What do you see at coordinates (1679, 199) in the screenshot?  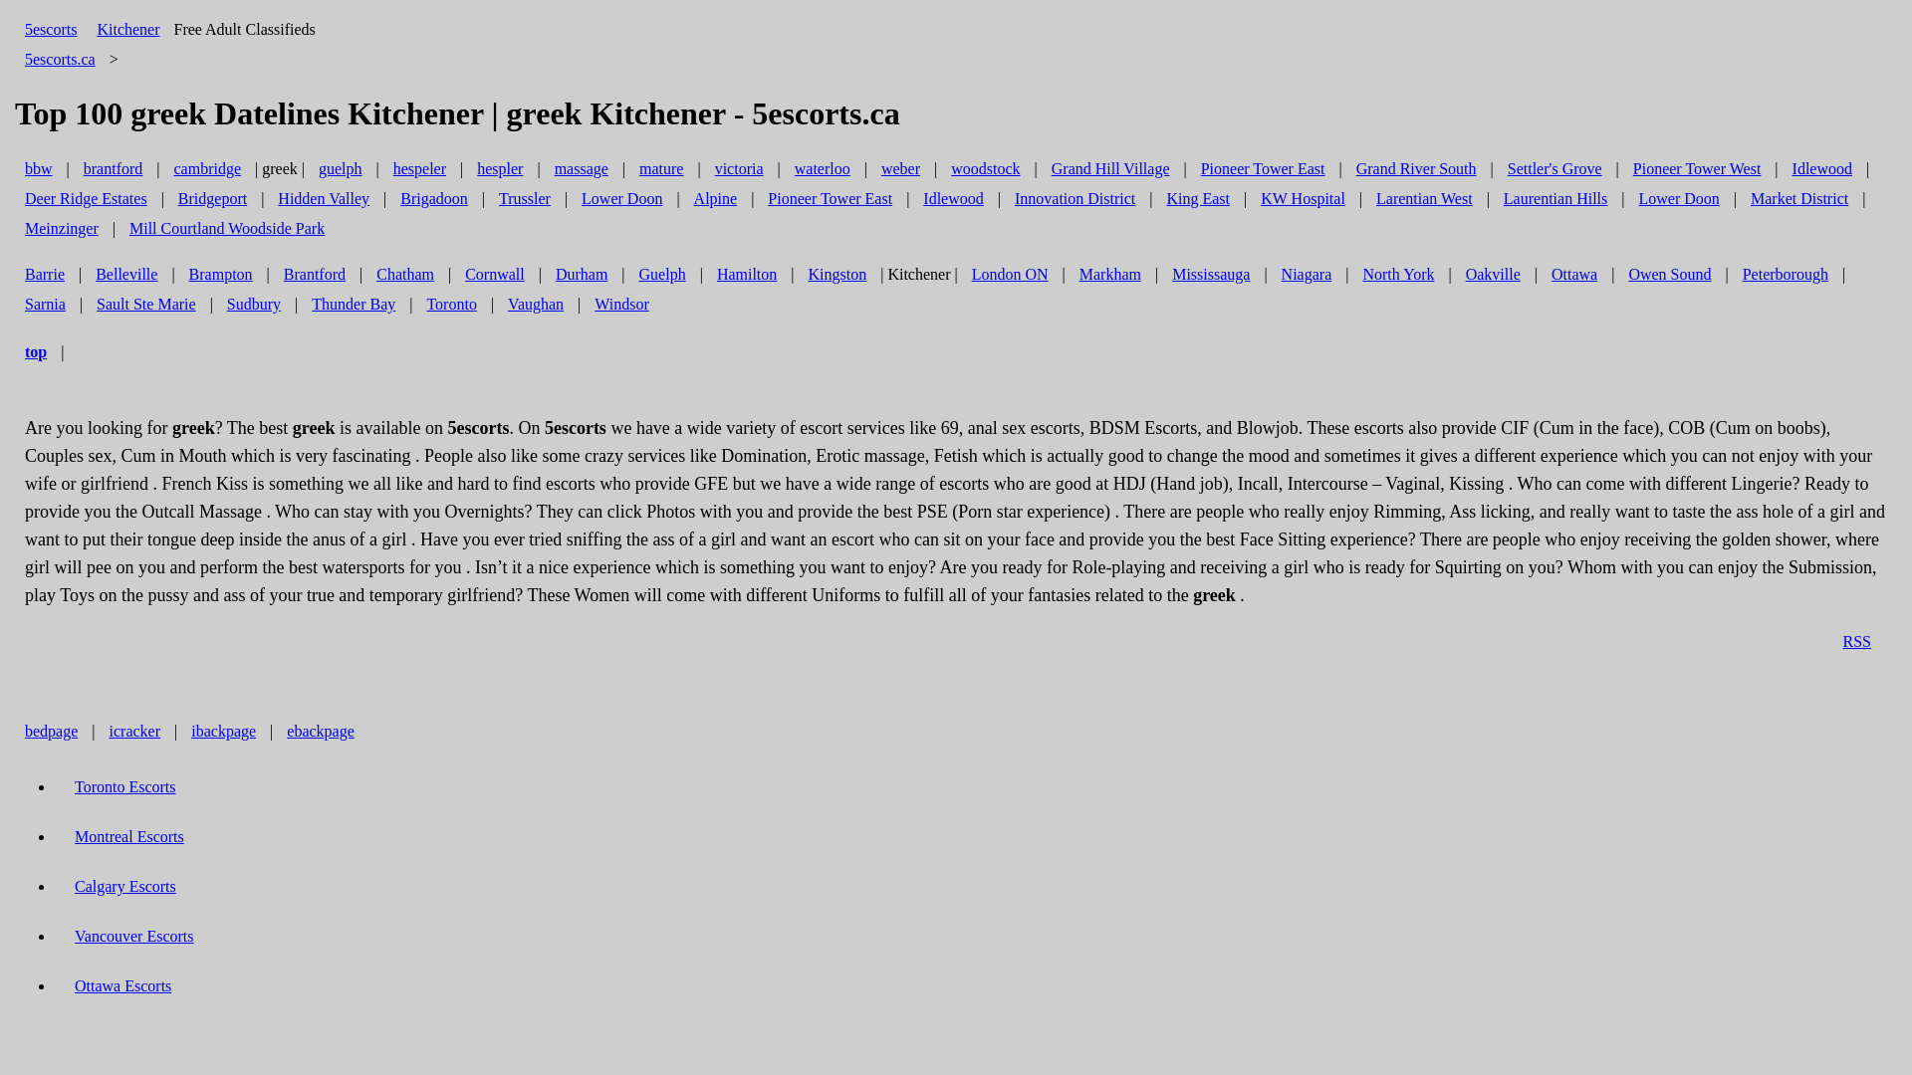 I see `Lower Doon` at bounding box center [1679, 199].